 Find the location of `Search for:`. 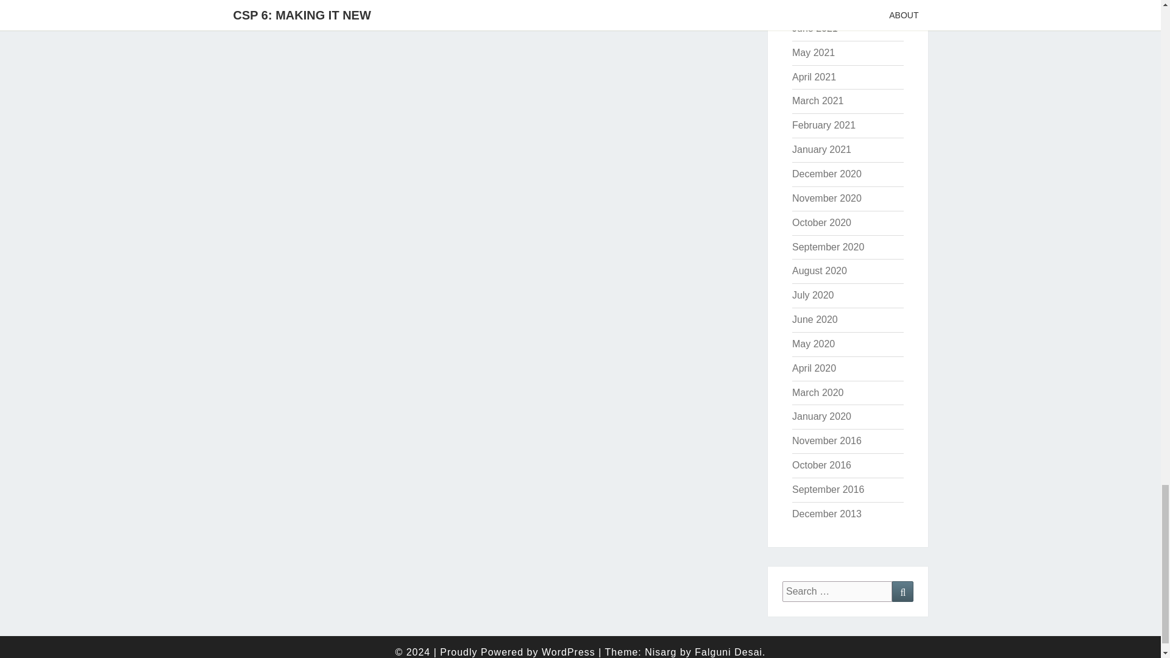

Search for: is located at coordinates (837, 592).